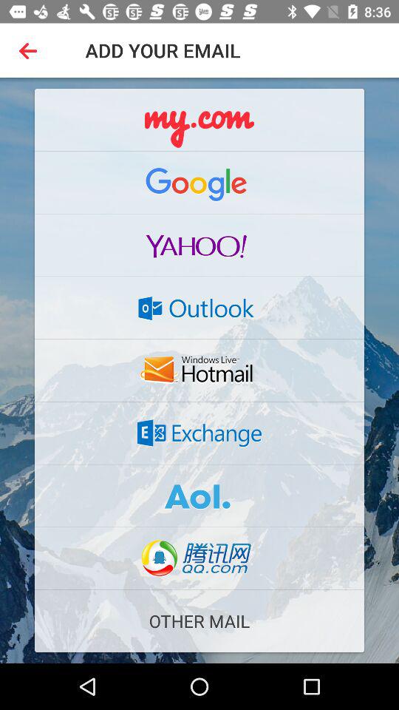  Describe the element at coordinates (199, 558) in the screenshot. I see `website link option` at that location.